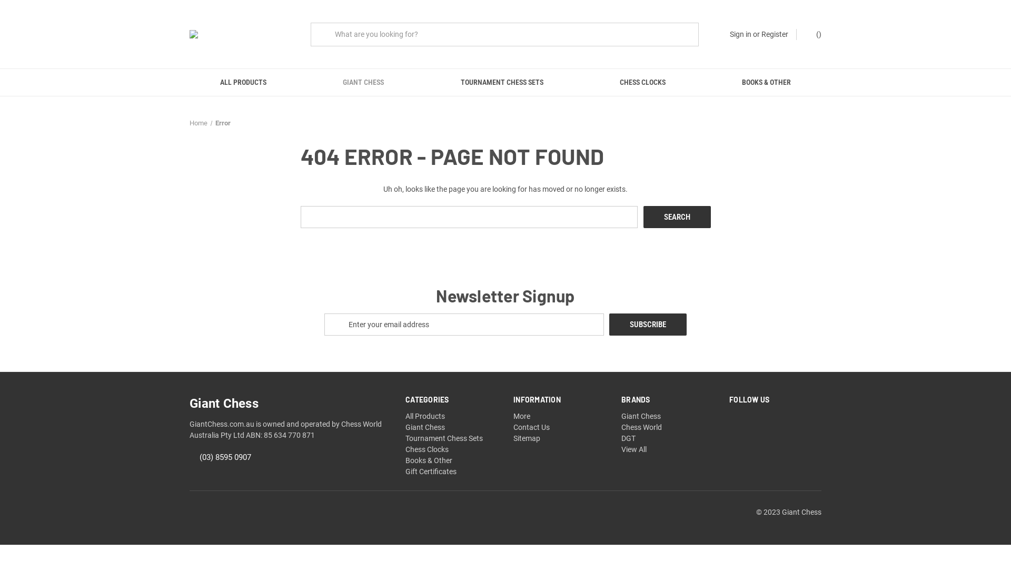 This screenshot has width=1011, height=569. Describe the element at coordinates (222, 123) in the screenshot. I see `Error` at that location.